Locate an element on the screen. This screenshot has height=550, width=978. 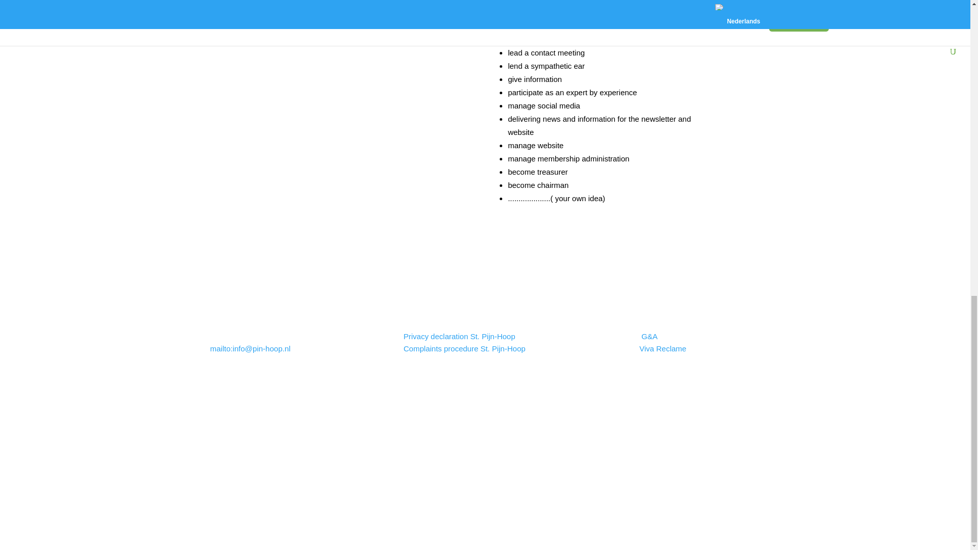
Privacy declaration St. Pijn-Hoop  is located at coordinates (460, 336).